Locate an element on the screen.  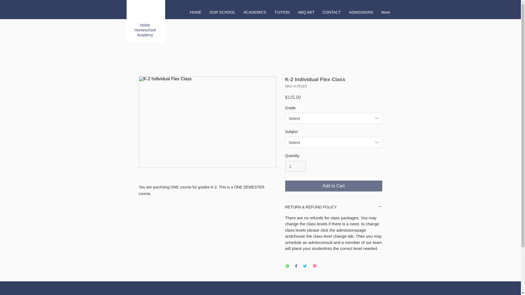
ACADEMICS is located at coordinates (255, 12).